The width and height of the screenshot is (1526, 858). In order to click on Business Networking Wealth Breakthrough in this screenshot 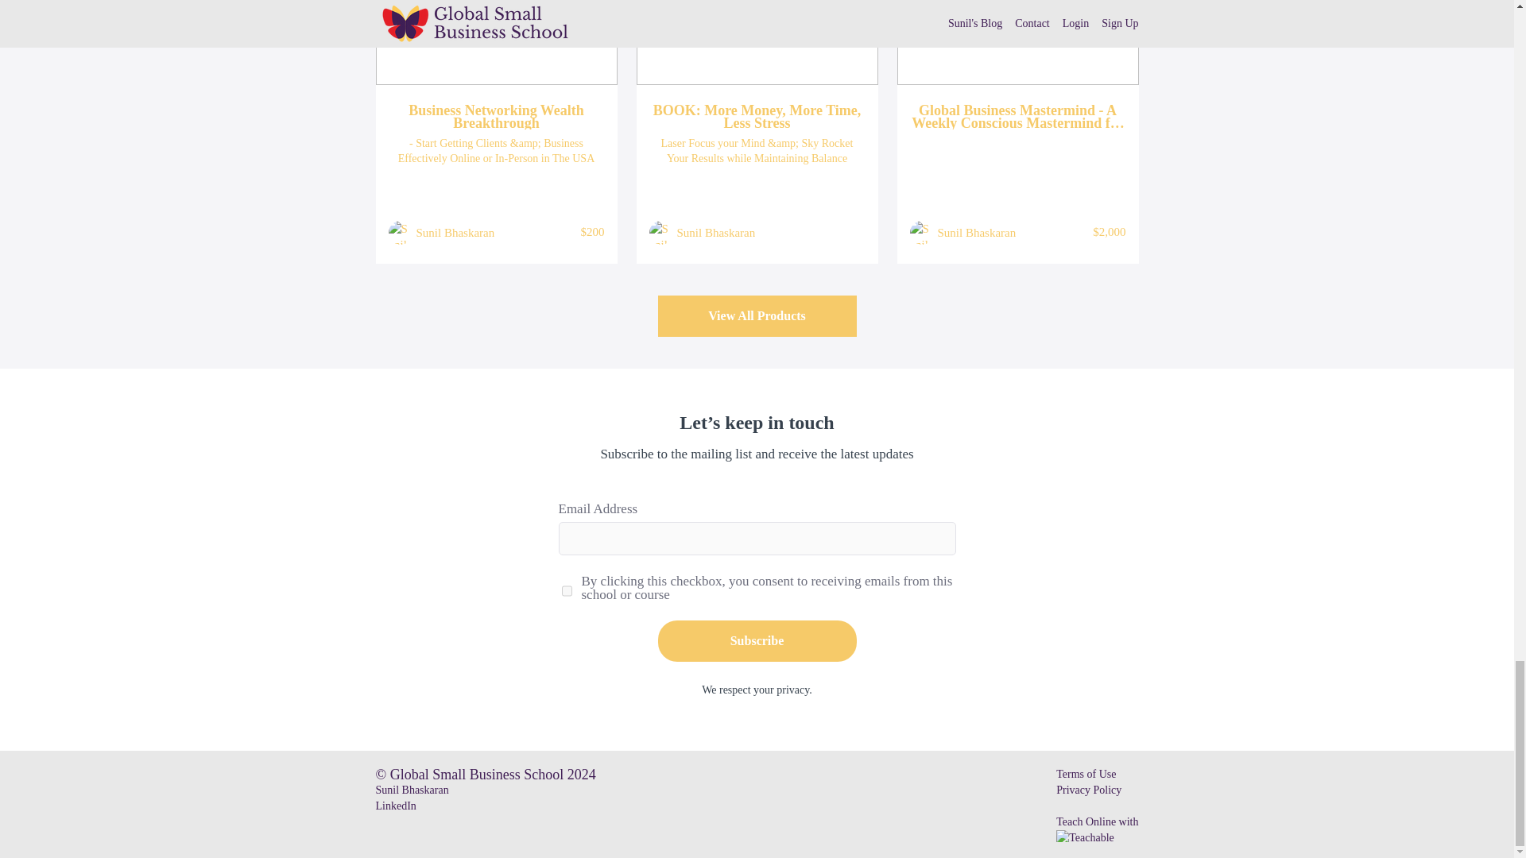, I will do `click(496, 116)`.